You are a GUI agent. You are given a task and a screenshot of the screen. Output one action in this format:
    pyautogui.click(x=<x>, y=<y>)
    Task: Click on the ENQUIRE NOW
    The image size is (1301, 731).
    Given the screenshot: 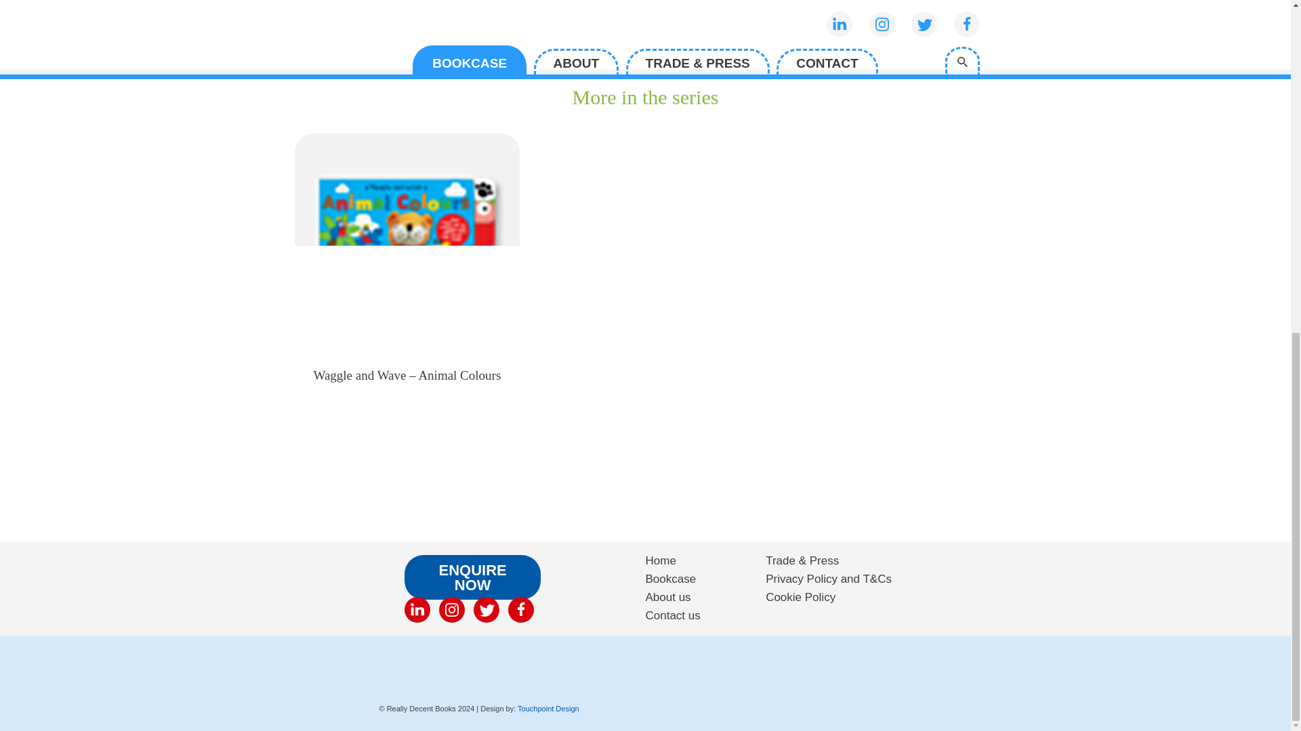 What is the action you would take?
    pyautogui.click(x=473, y=577)
    